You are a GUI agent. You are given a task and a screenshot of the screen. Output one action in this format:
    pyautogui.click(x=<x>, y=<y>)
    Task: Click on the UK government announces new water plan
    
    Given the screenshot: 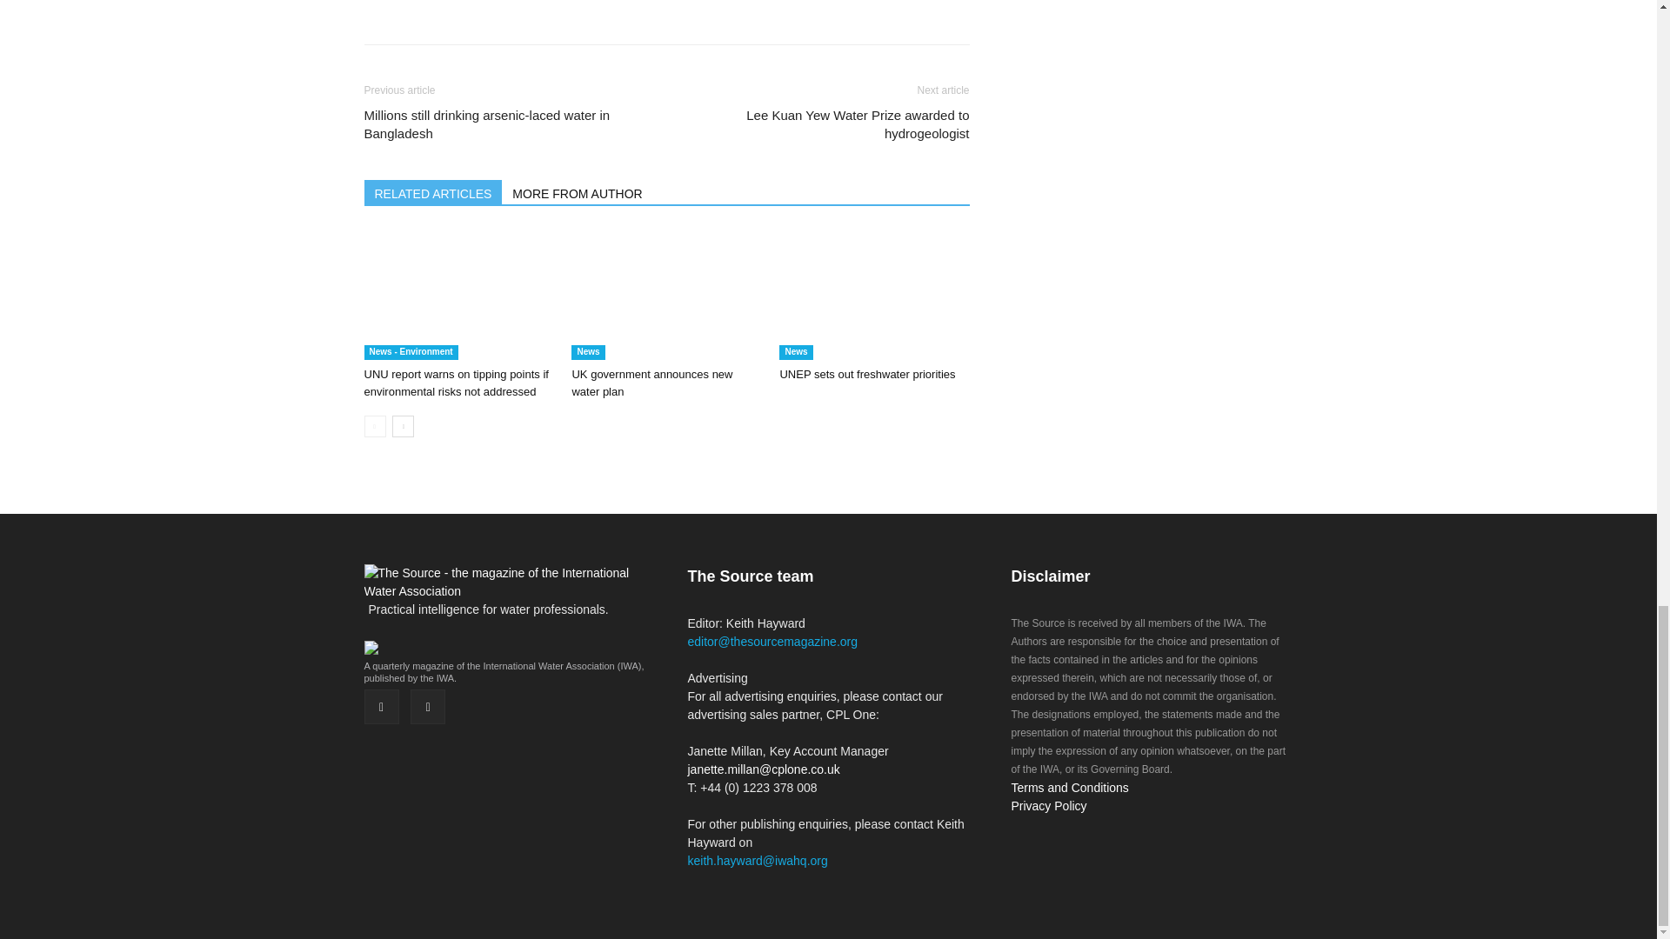 What is the action you would take?
    pyautogui.click(x=651, y=383)
    